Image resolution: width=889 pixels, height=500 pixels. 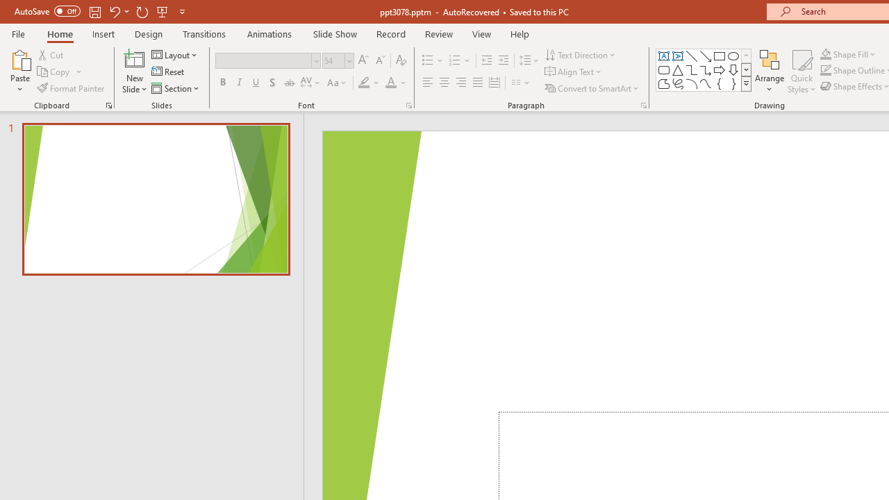 I want to click on From Beginning, so click(x=163, y=11).